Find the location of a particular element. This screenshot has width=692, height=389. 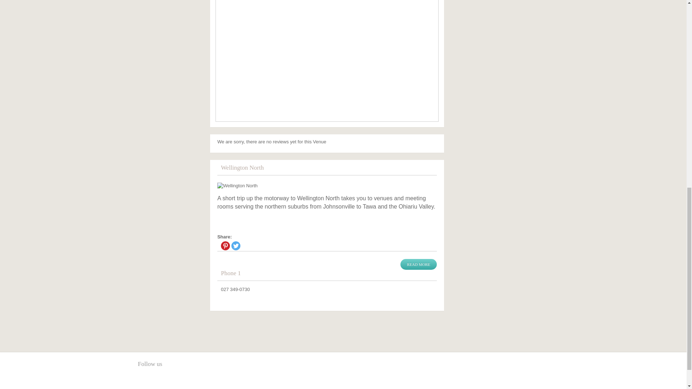

facebook is located at coordinates (143, 380).